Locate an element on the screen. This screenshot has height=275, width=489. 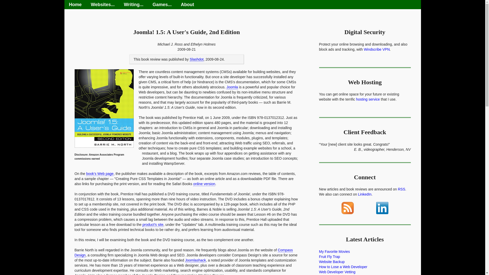
Slashdot is located at coordinates (196, 59).